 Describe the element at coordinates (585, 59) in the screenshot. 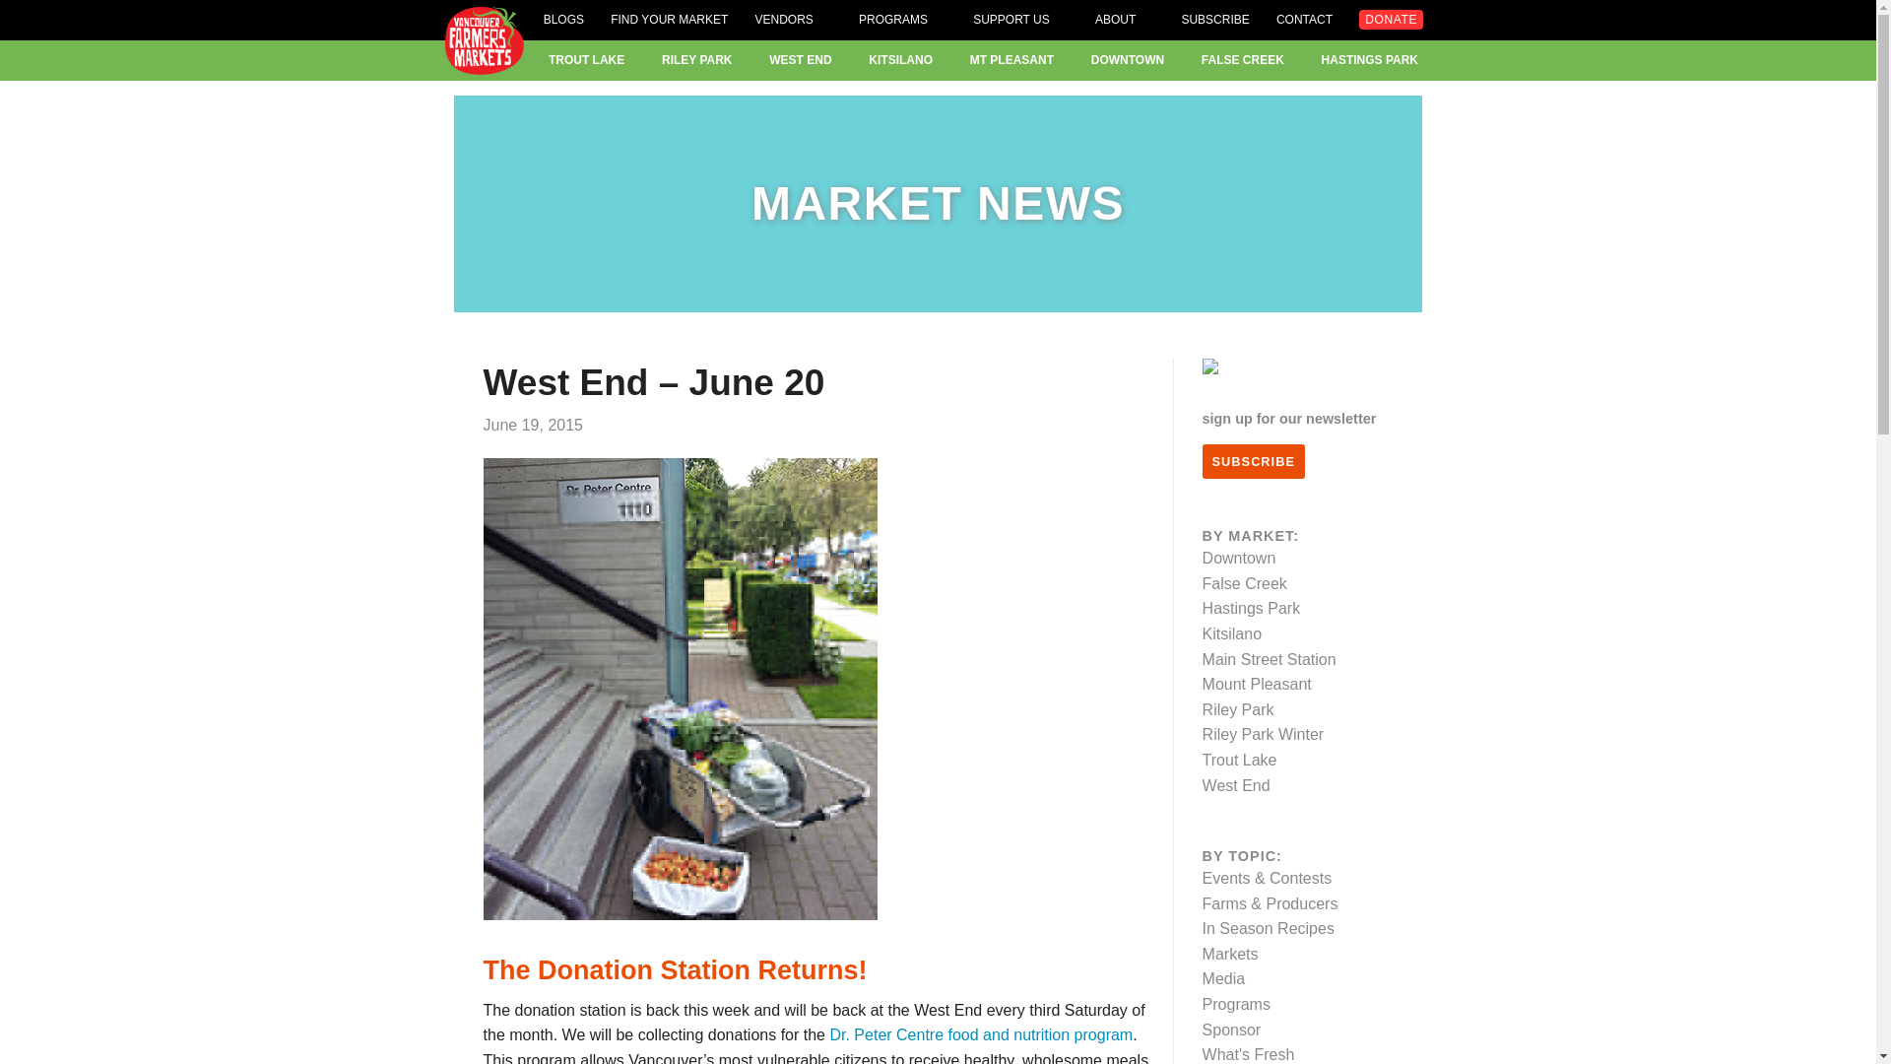

I see `TROUT LAKE` at that location.